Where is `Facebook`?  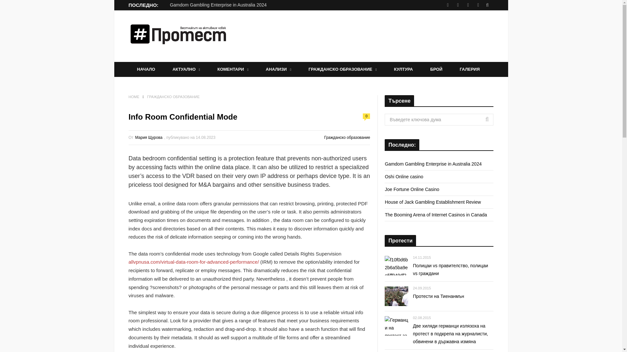
Facebook is located at coordinates (447, 5).